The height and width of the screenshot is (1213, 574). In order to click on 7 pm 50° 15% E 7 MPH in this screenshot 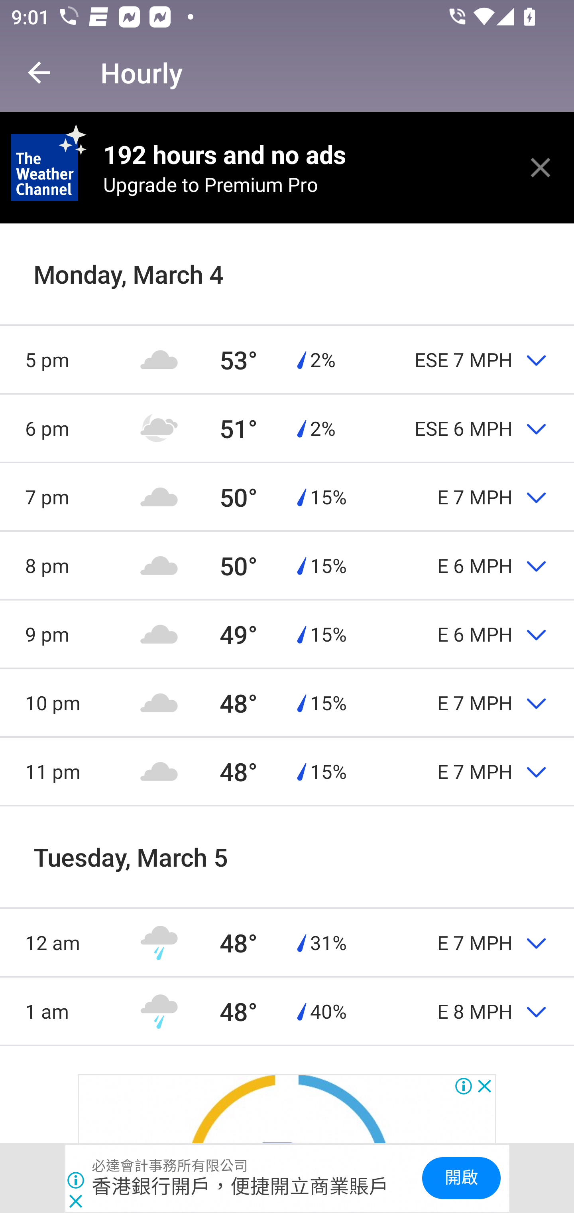, I will do `click(287, 496)`.